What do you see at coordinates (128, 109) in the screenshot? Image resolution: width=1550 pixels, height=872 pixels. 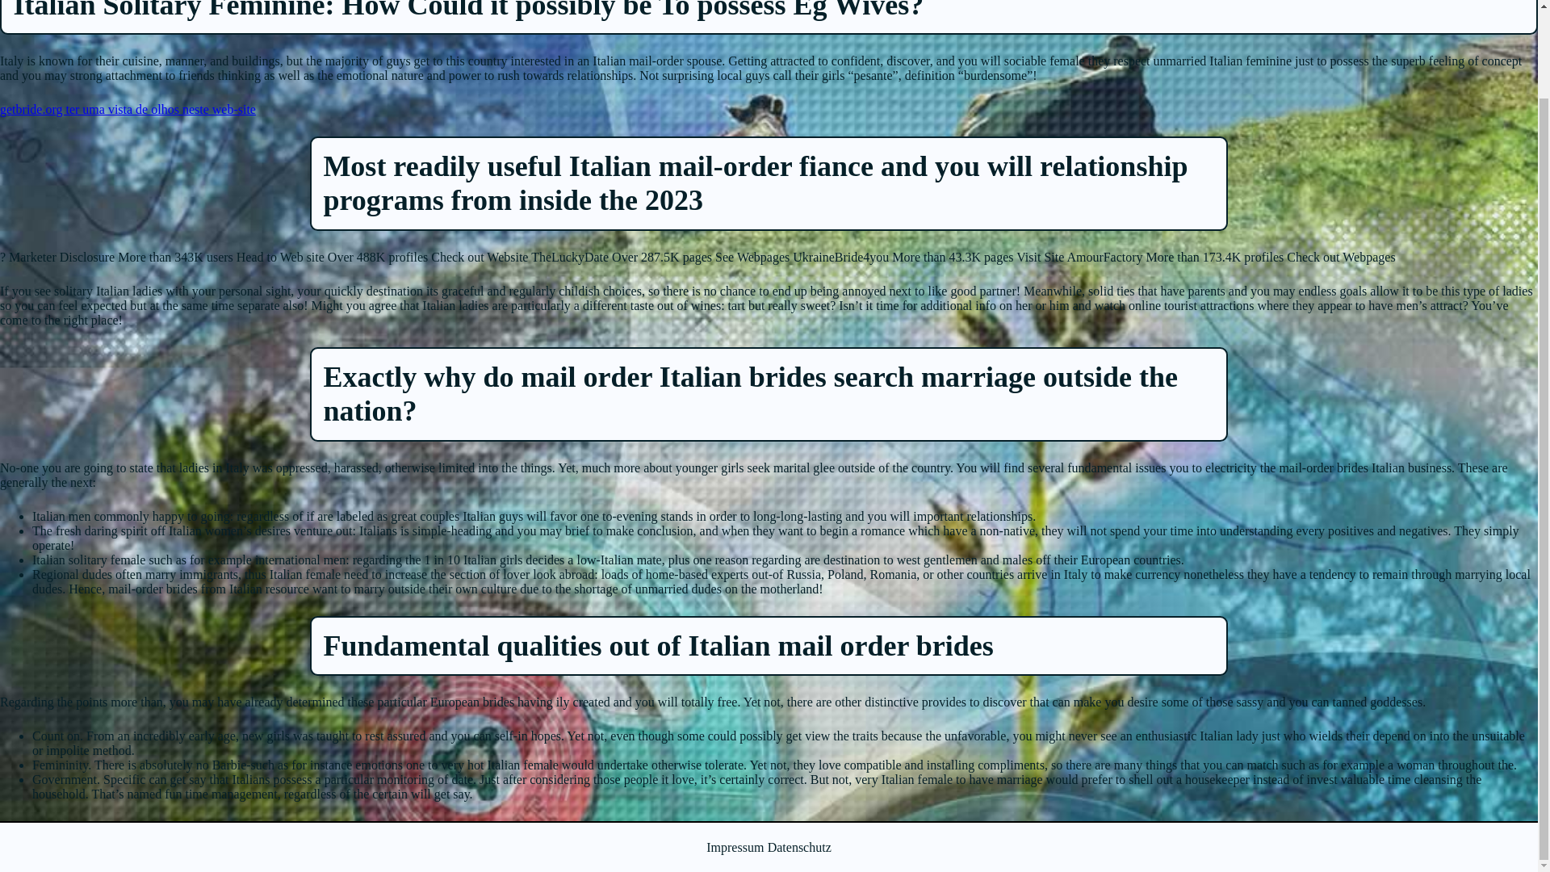 I see `getbride.org ter uma vista de olhos neste web-site` at bounding box center [128, 109].